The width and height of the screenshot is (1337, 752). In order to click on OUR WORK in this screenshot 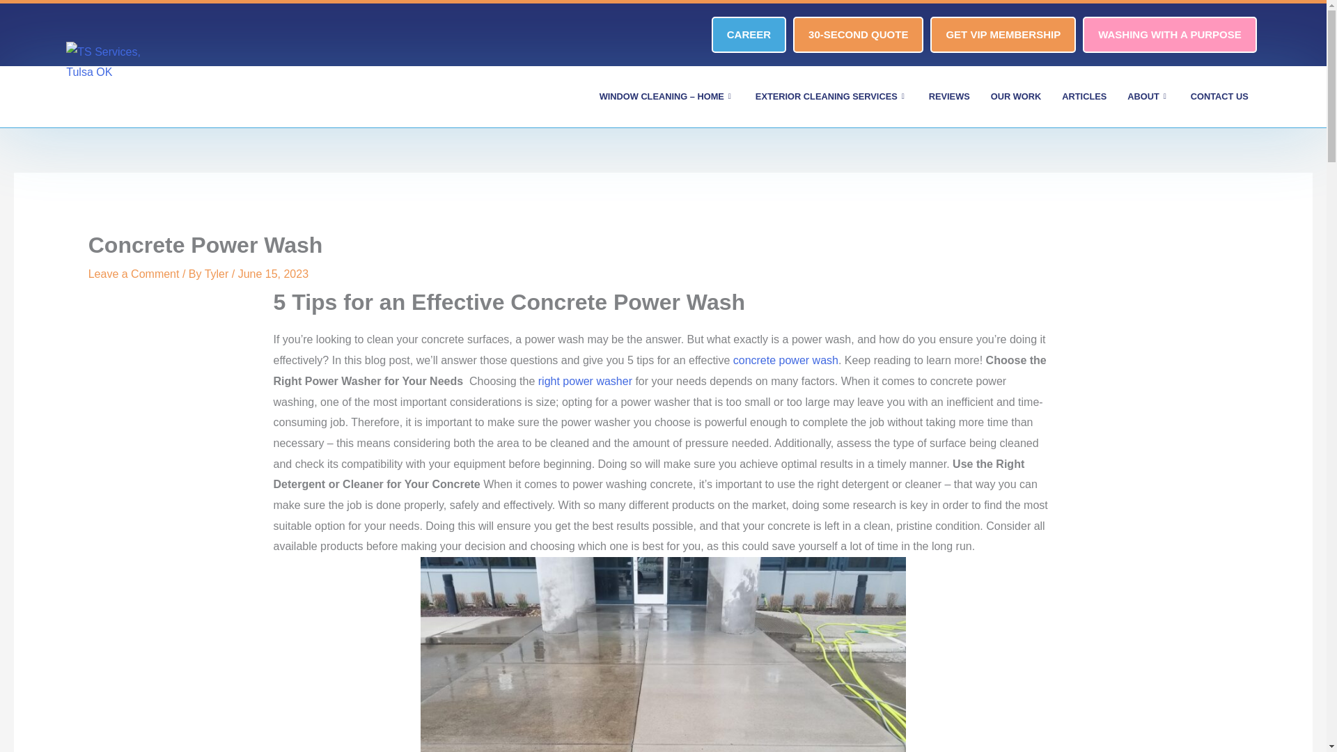, I will do `click(1016, 97)`.